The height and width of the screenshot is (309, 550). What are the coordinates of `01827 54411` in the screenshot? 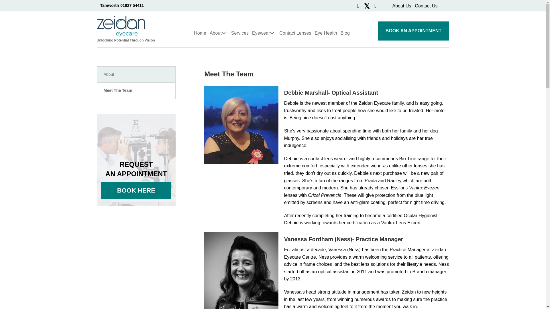 It's located at (132, 5).